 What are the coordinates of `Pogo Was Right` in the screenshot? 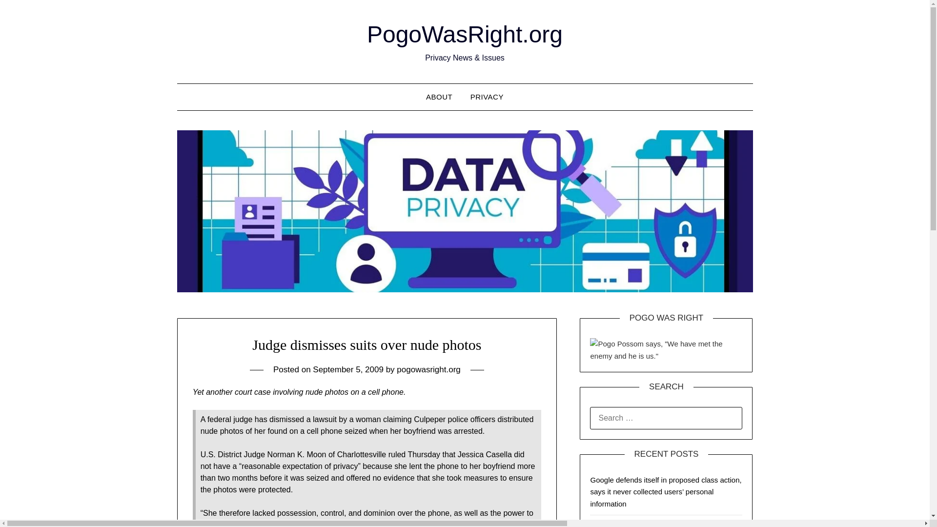 It's located at (666, 350).